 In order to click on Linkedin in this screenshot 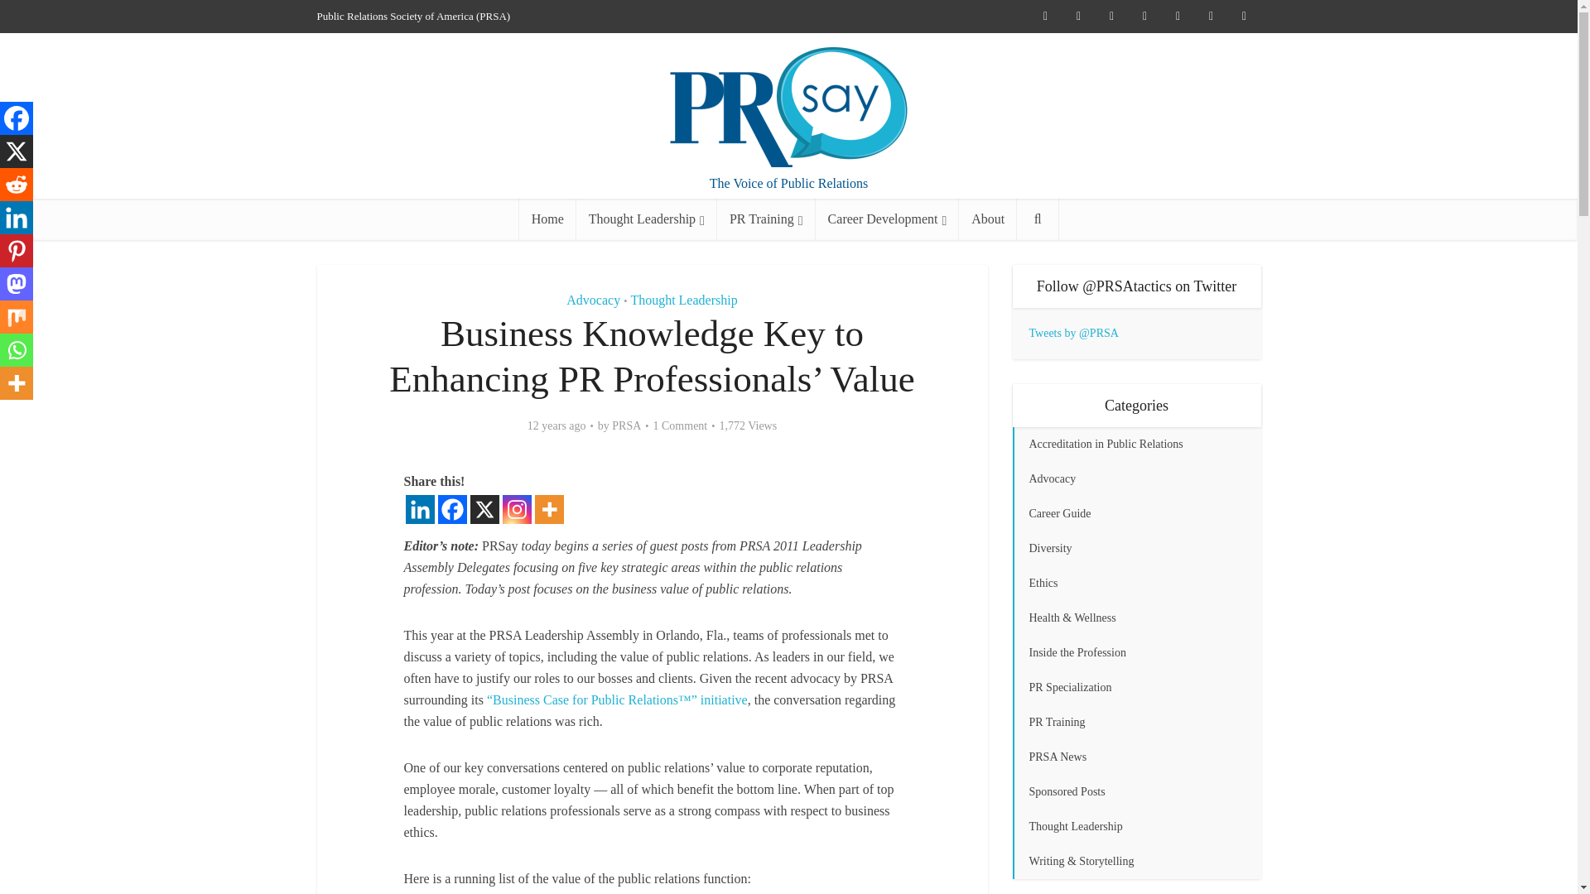, I will do `click(419, 509)`.